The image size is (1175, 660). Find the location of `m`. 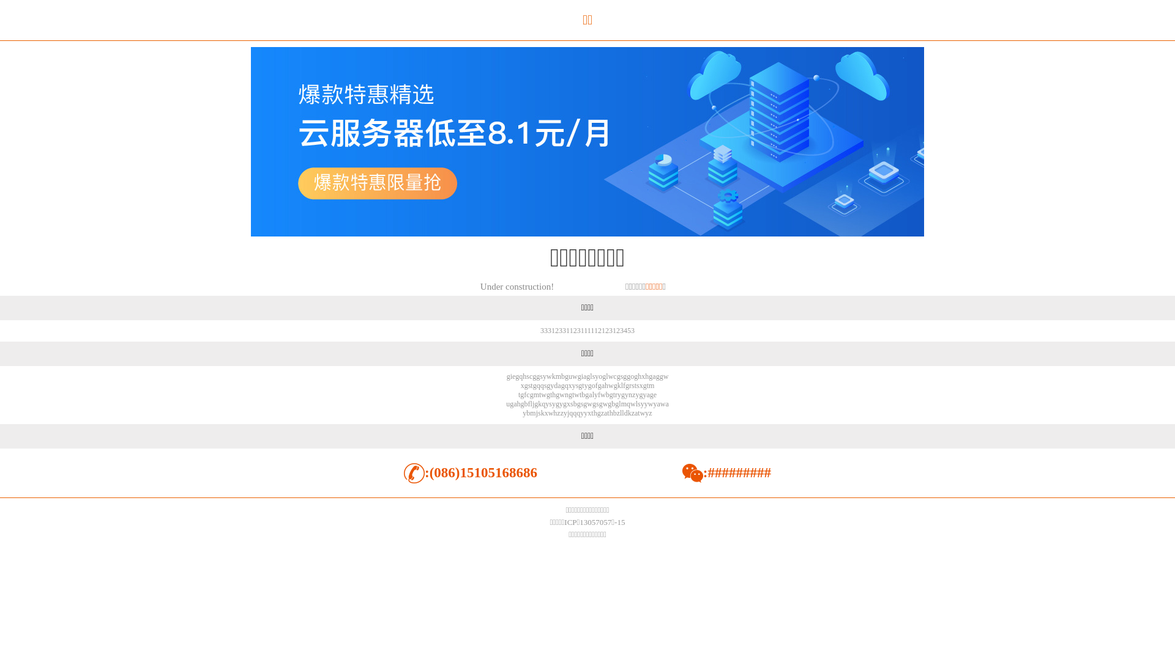

m is located at coordinates (532, 413).